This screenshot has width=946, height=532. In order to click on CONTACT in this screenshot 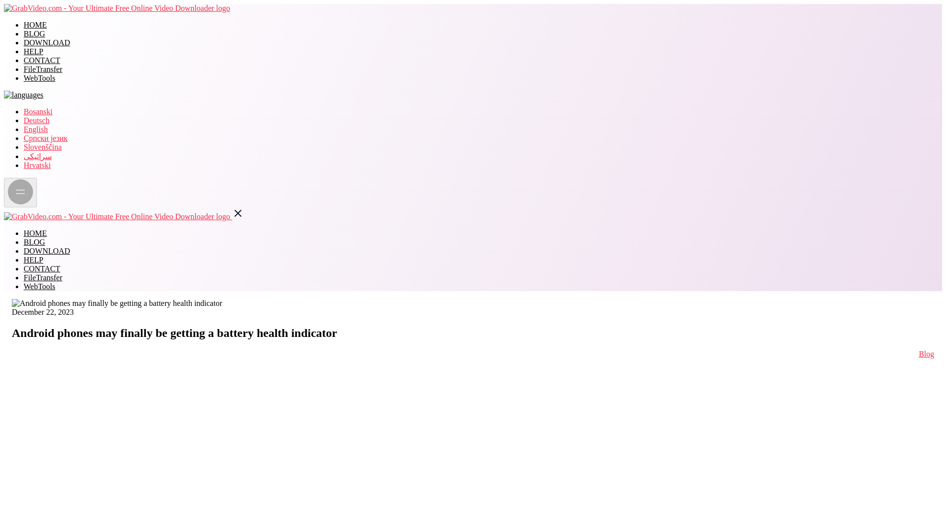, I will do `click(42, 60)`.